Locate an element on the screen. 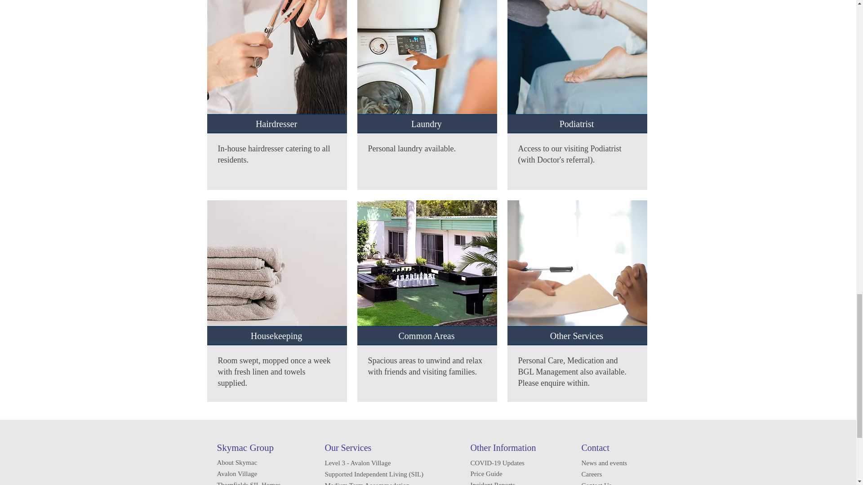  COVID-19 Updates is located at coordinates (497, 463).